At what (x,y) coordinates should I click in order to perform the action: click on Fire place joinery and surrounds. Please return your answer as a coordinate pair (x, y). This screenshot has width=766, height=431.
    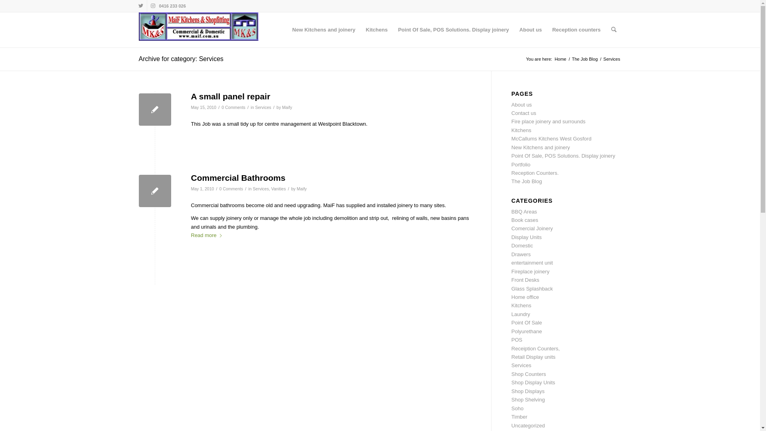
    Looking at the image, I should click on (549, 121).